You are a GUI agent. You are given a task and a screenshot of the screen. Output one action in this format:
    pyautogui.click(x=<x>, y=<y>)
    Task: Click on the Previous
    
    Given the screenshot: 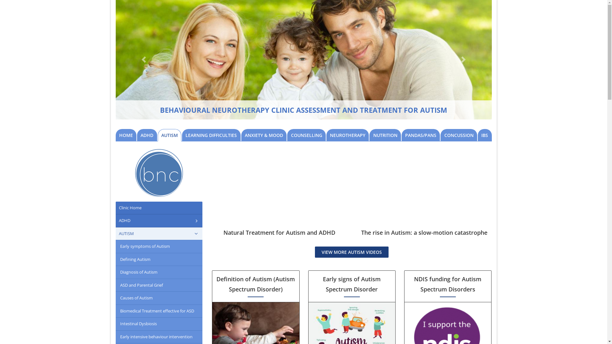 What is the action you would take?
    pyautogui.click(x=143, y=60)
    